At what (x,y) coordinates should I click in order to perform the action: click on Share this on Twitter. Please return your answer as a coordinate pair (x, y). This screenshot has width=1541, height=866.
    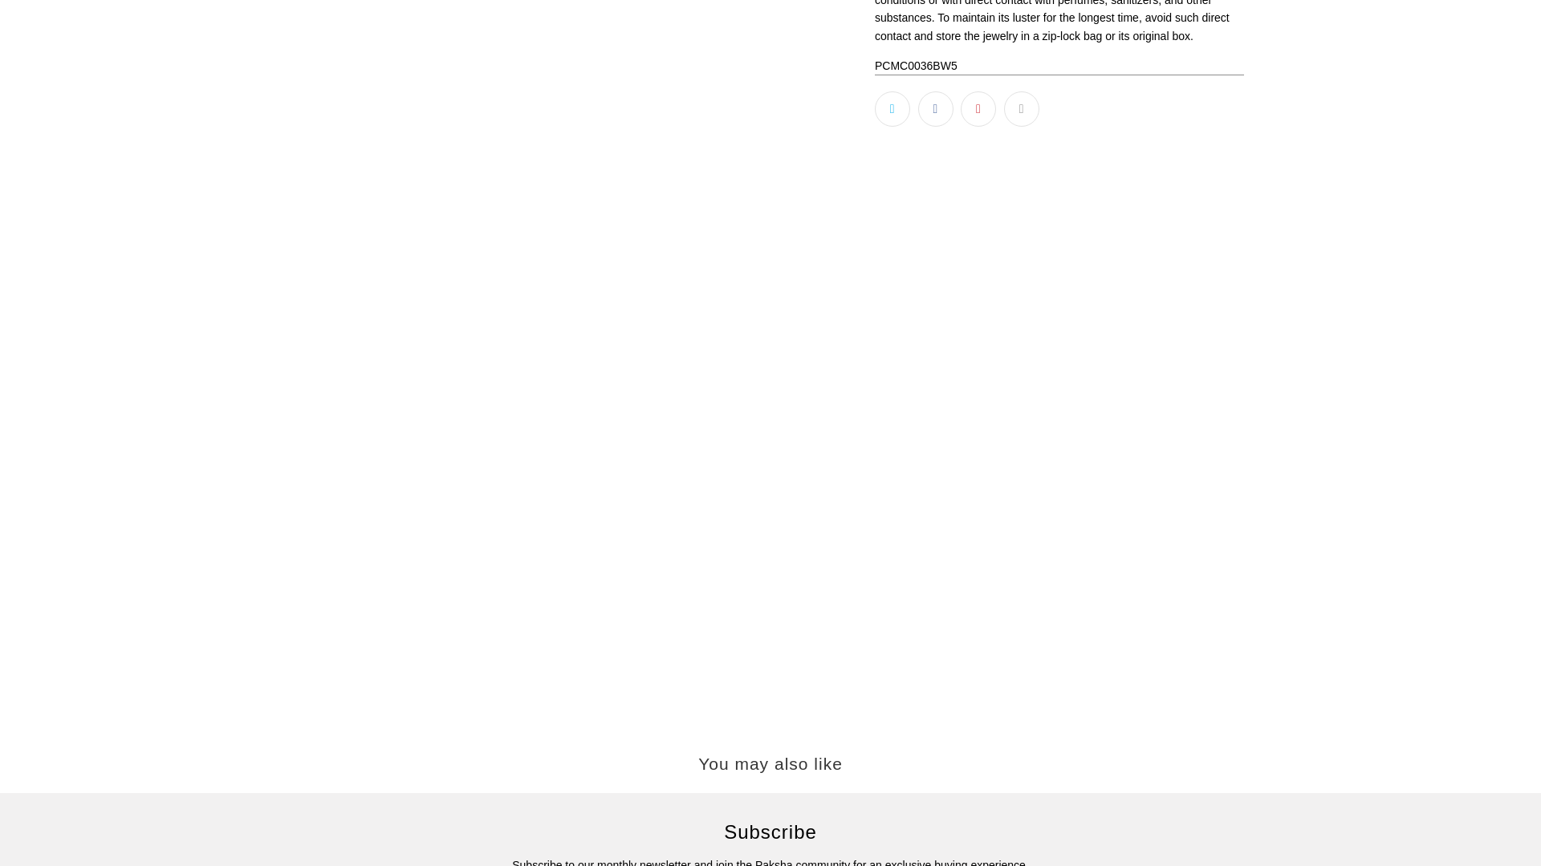
    Looking at the image, I should click on (892, 109).